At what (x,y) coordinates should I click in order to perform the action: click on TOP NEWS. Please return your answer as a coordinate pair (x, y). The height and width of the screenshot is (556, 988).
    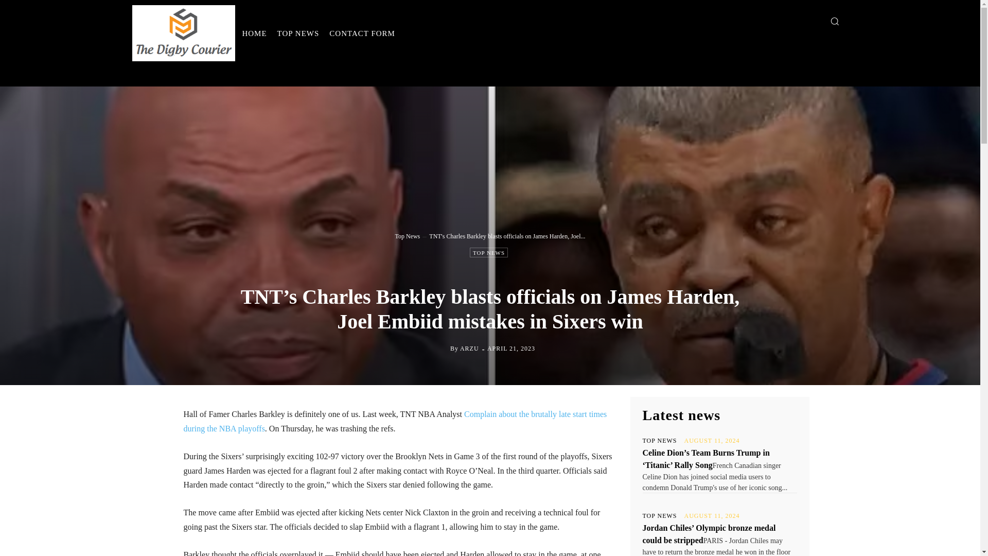
    Looking at the image, I should click on (298, 33).